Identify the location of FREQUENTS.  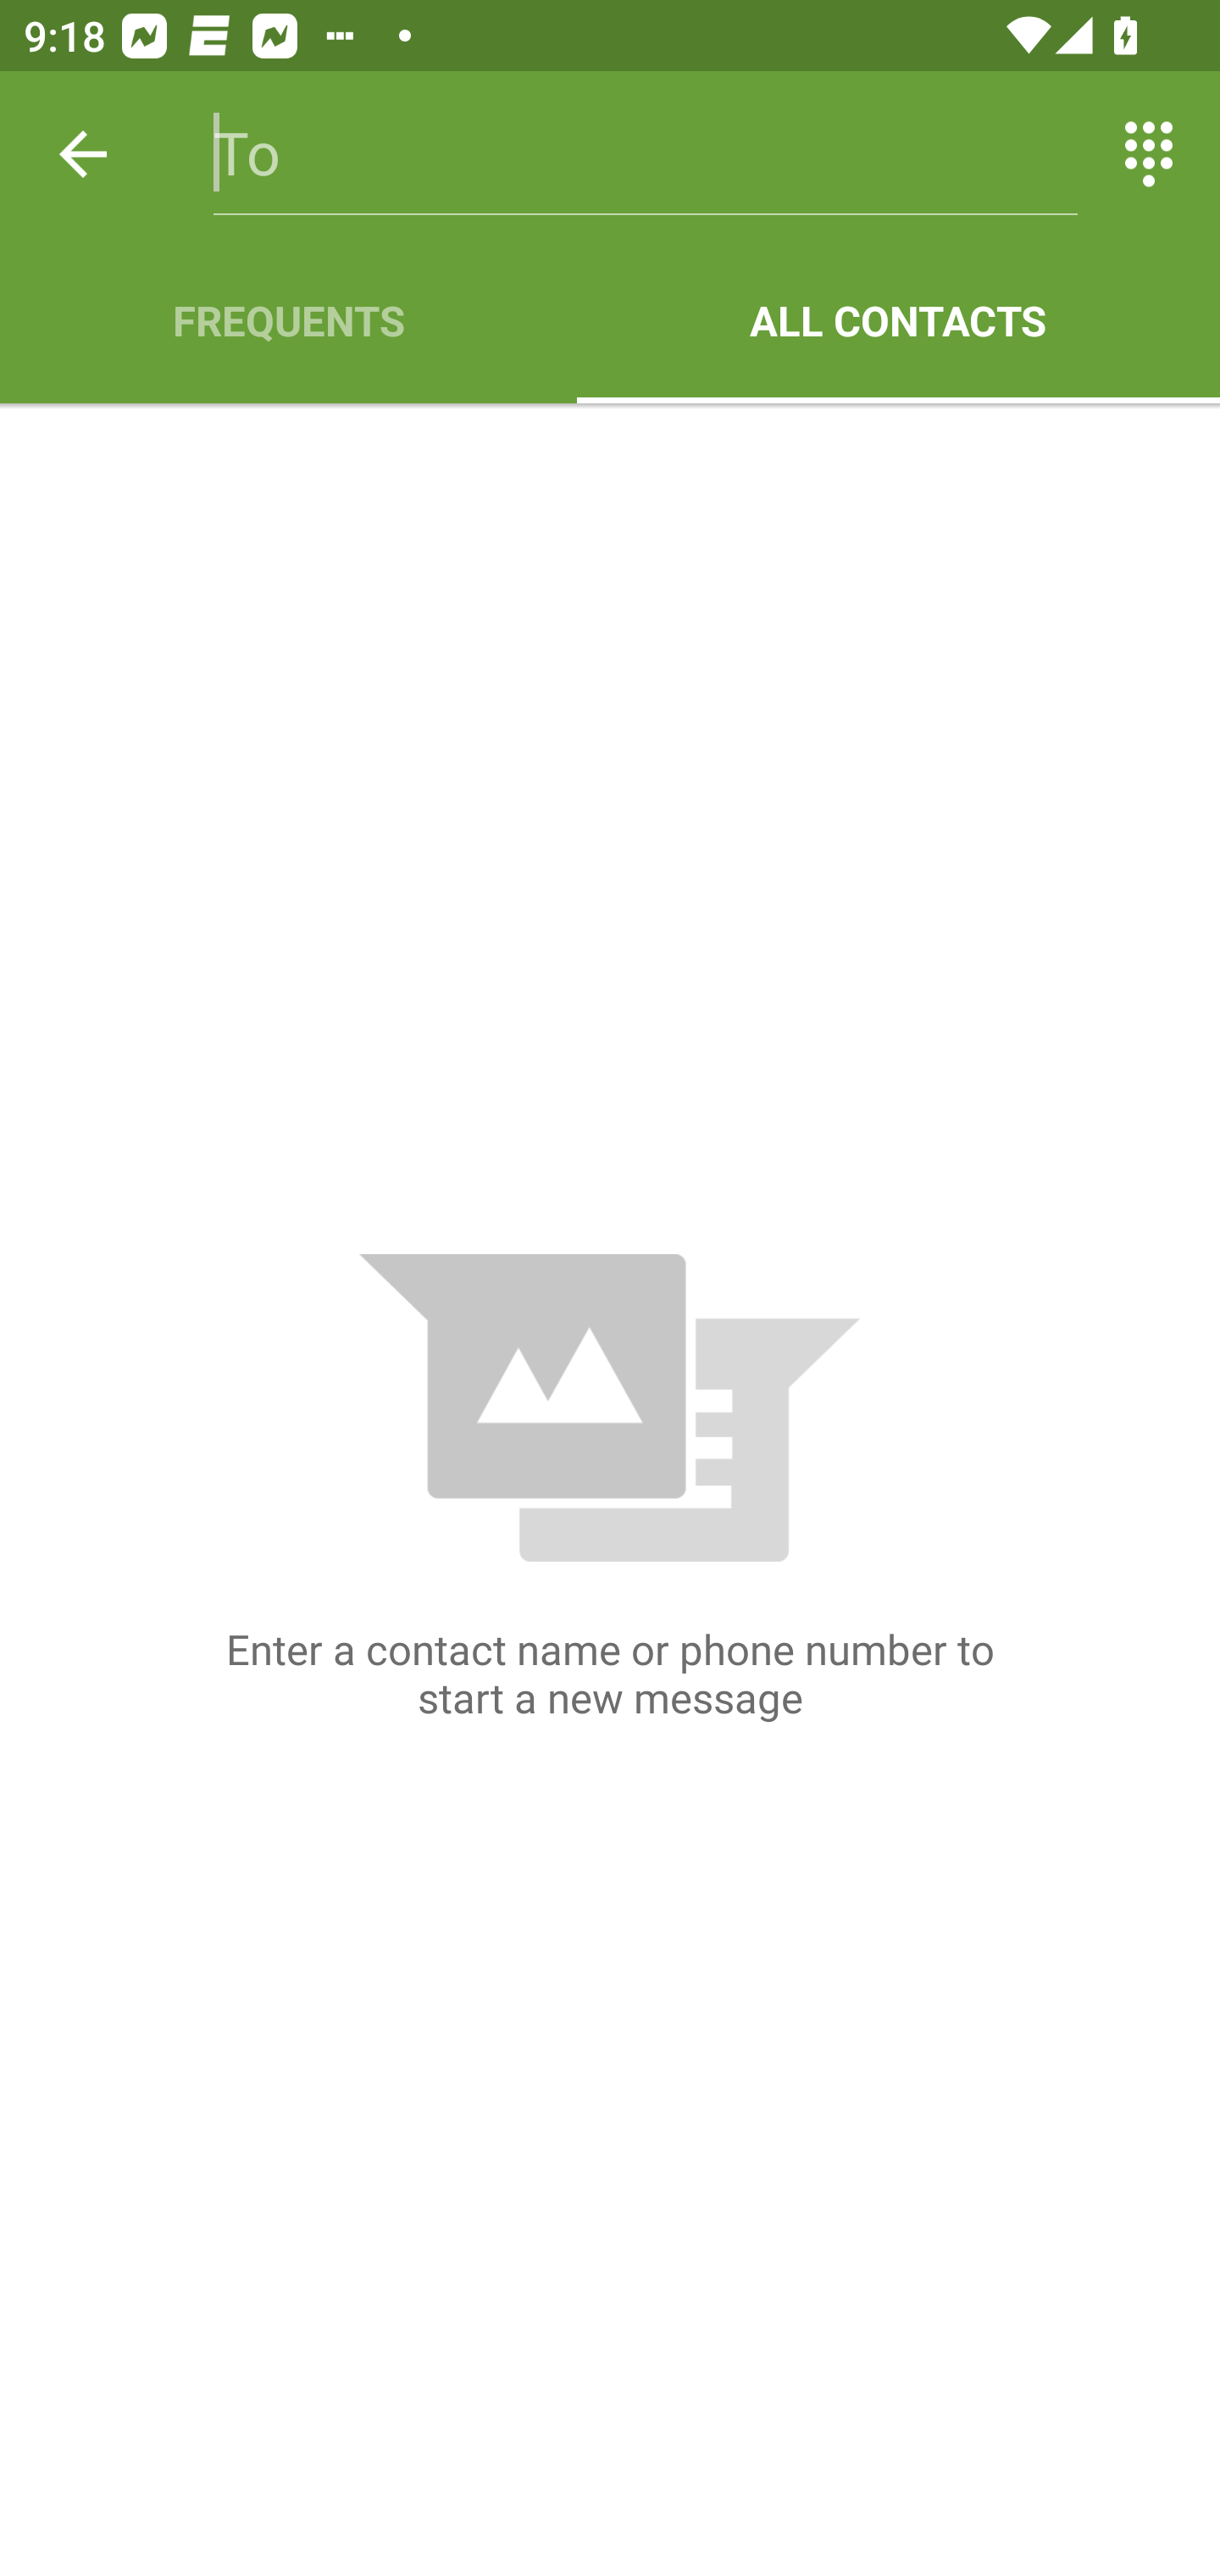
(288, 320).